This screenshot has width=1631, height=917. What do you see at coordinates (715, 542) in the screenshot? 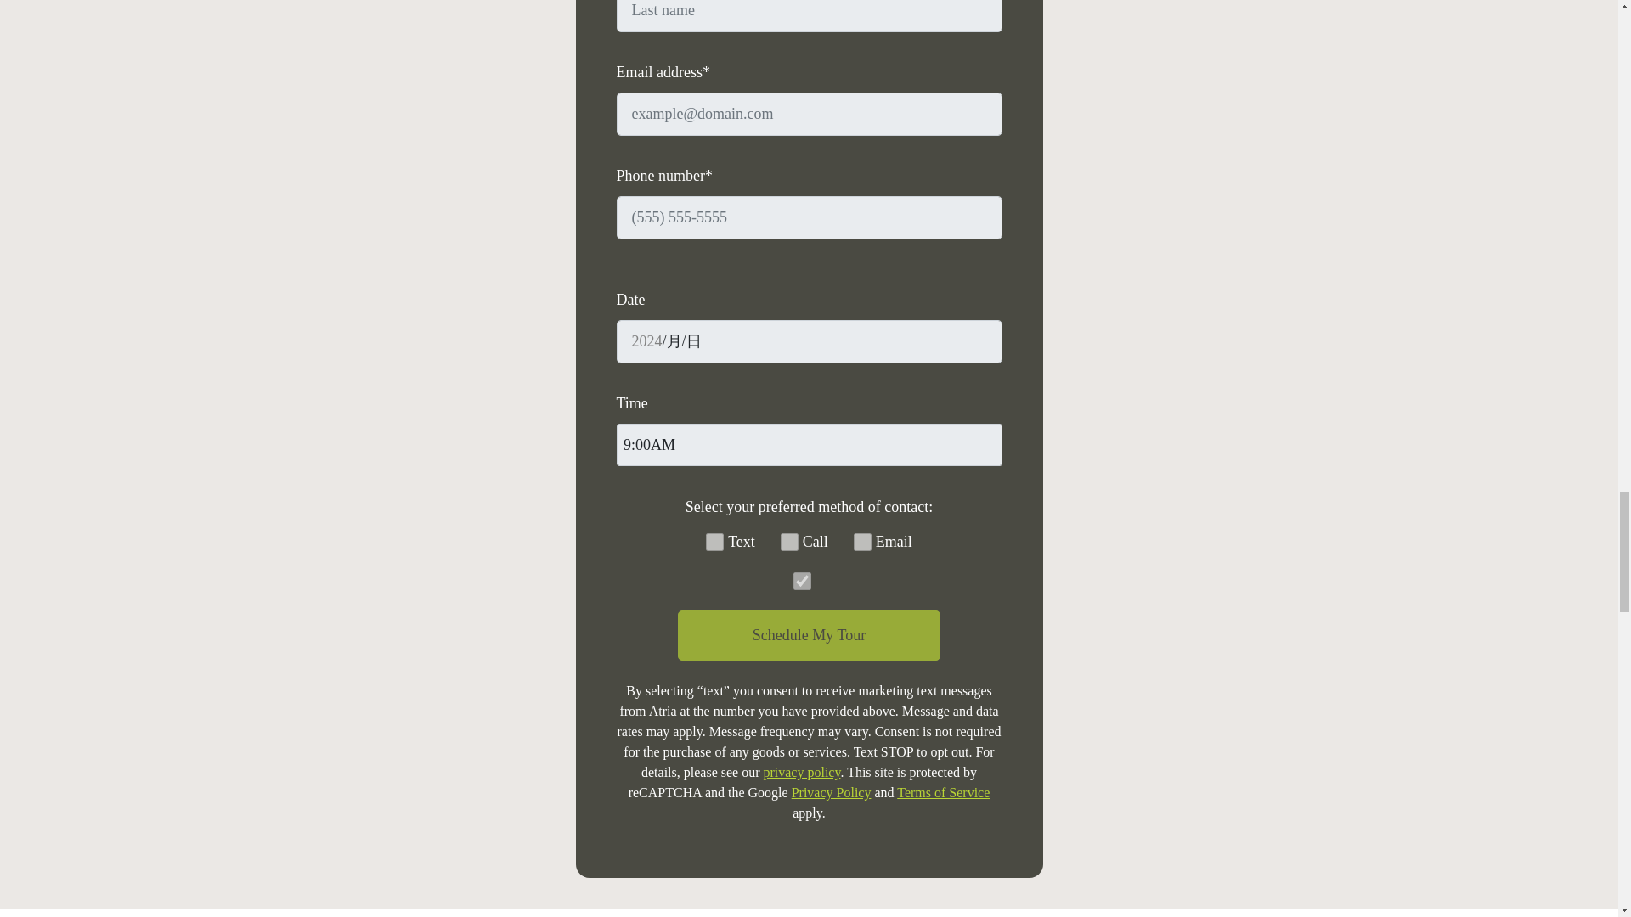
I see `text` at bounding box center [715, 542].